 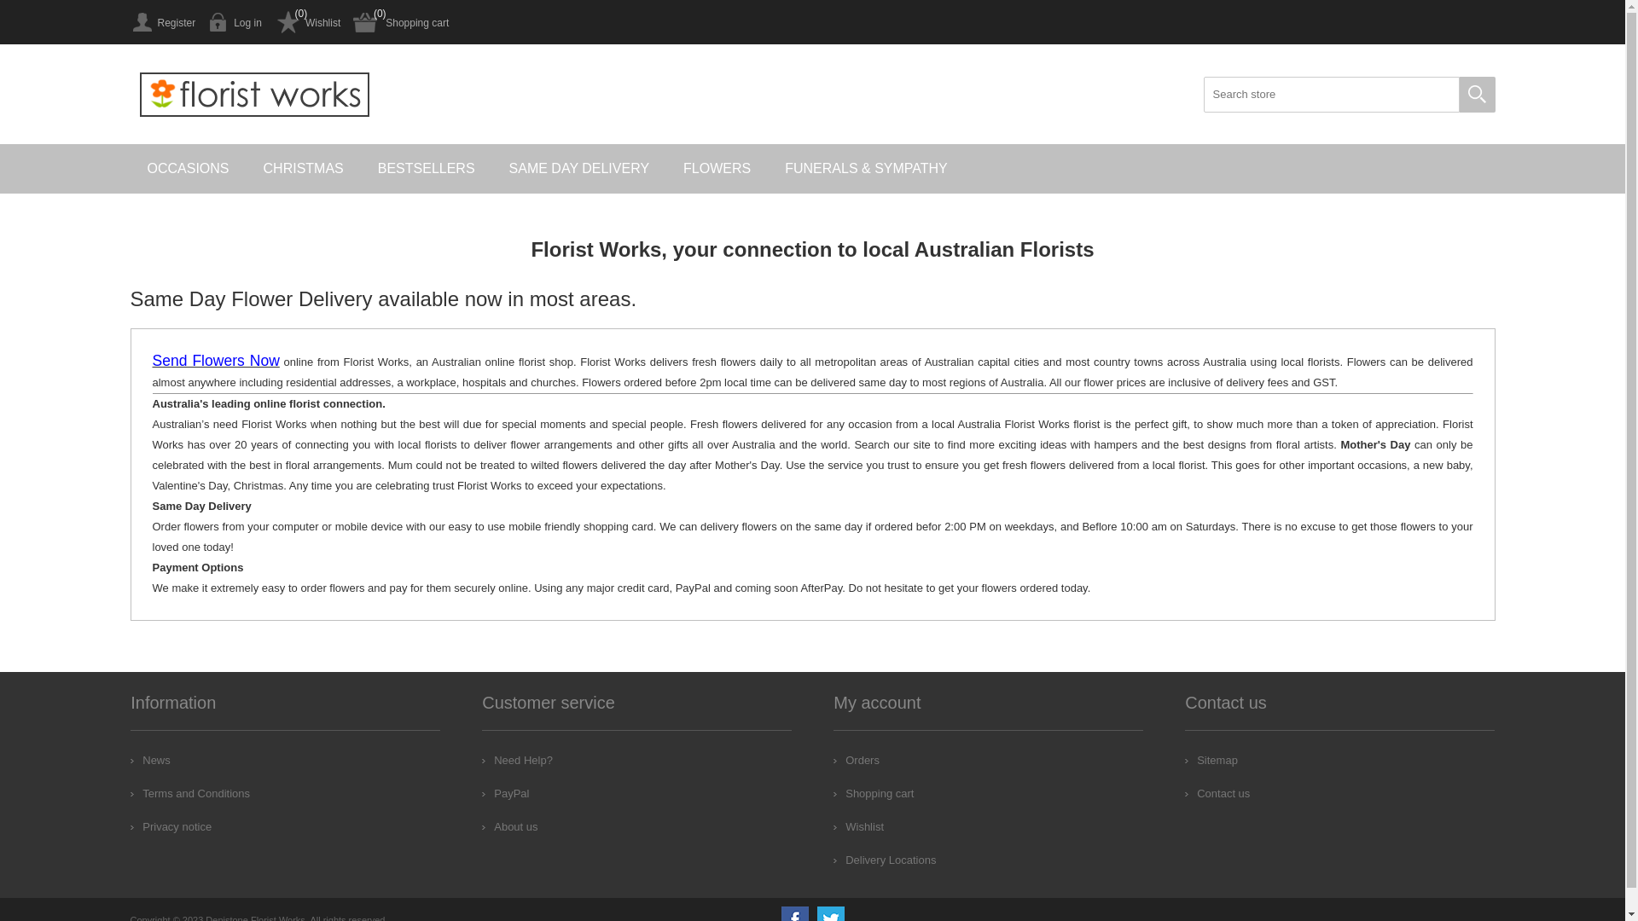 What do you see at coordinates (874, 793) in the screenshot?
I see `Shopping cart` at bounding box center [874, 793].